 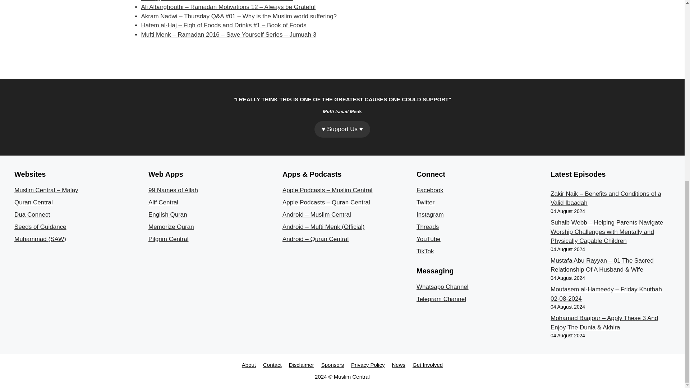 What do you see at coordinates (163, 203) in the screenshot?
I see `Alif Central` at bounding box center [163, 203].